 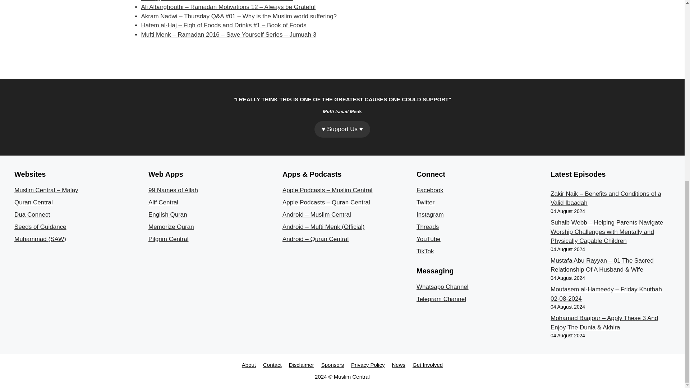 What do you see at coordinates (163, 203) in the screenshot?
I see `Alif Central` at bounding box center [163, 203].